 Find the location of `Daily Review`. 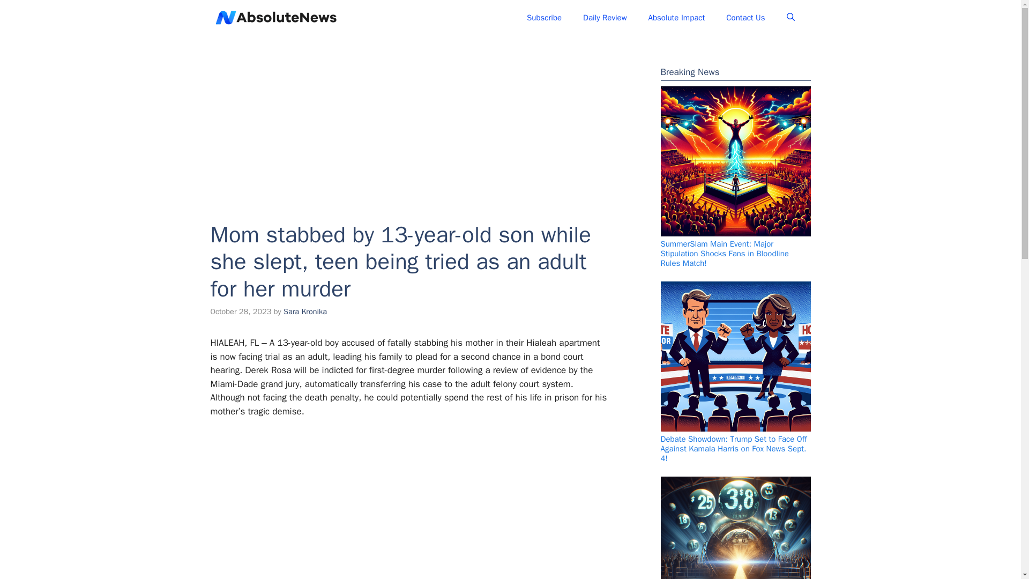

Daily Review is located at coordinates (605, 17).